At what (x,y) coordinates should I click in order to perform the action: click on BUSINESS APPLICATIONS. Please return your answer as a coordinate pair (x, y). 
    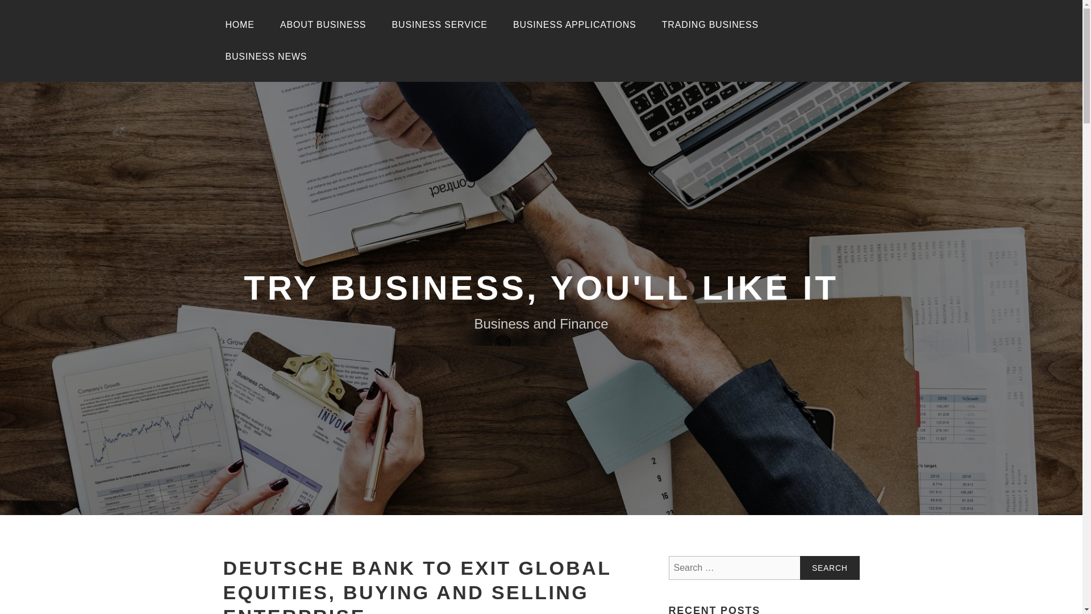
    Looking at the image, I should click on (575, 25).